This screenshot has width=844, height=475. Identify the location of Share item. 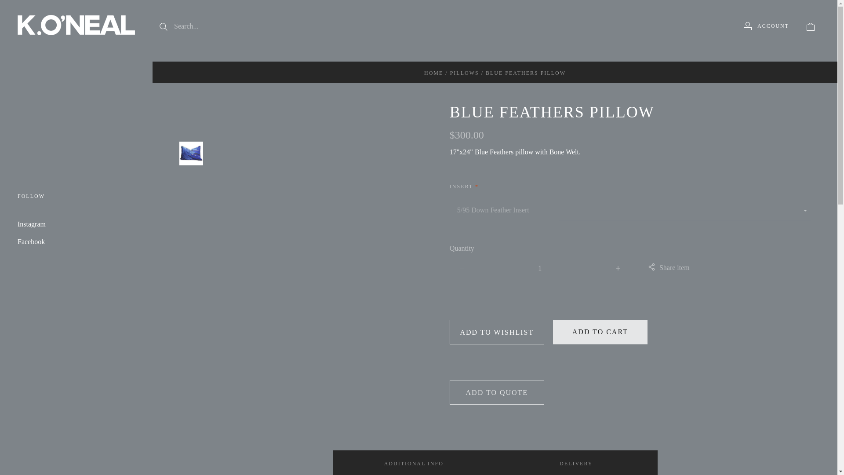
(669, 268).